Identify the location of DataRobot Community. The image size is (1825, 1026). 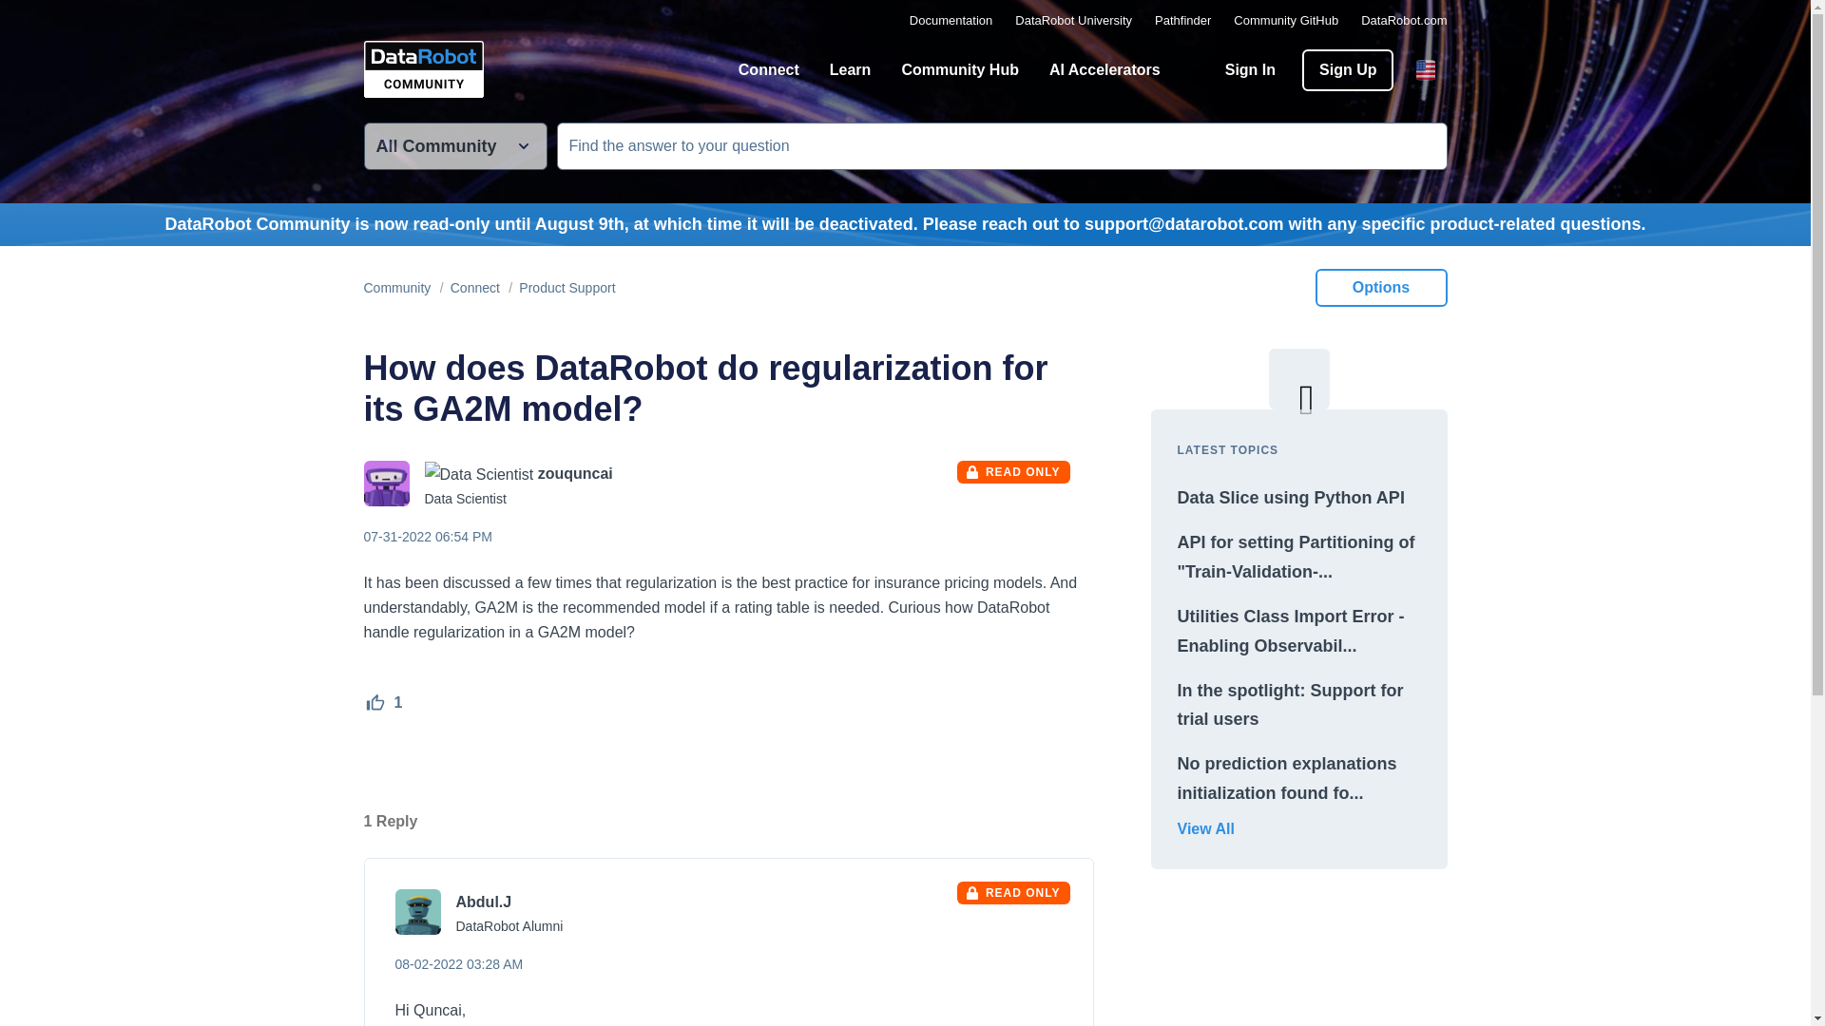
(423, 68).